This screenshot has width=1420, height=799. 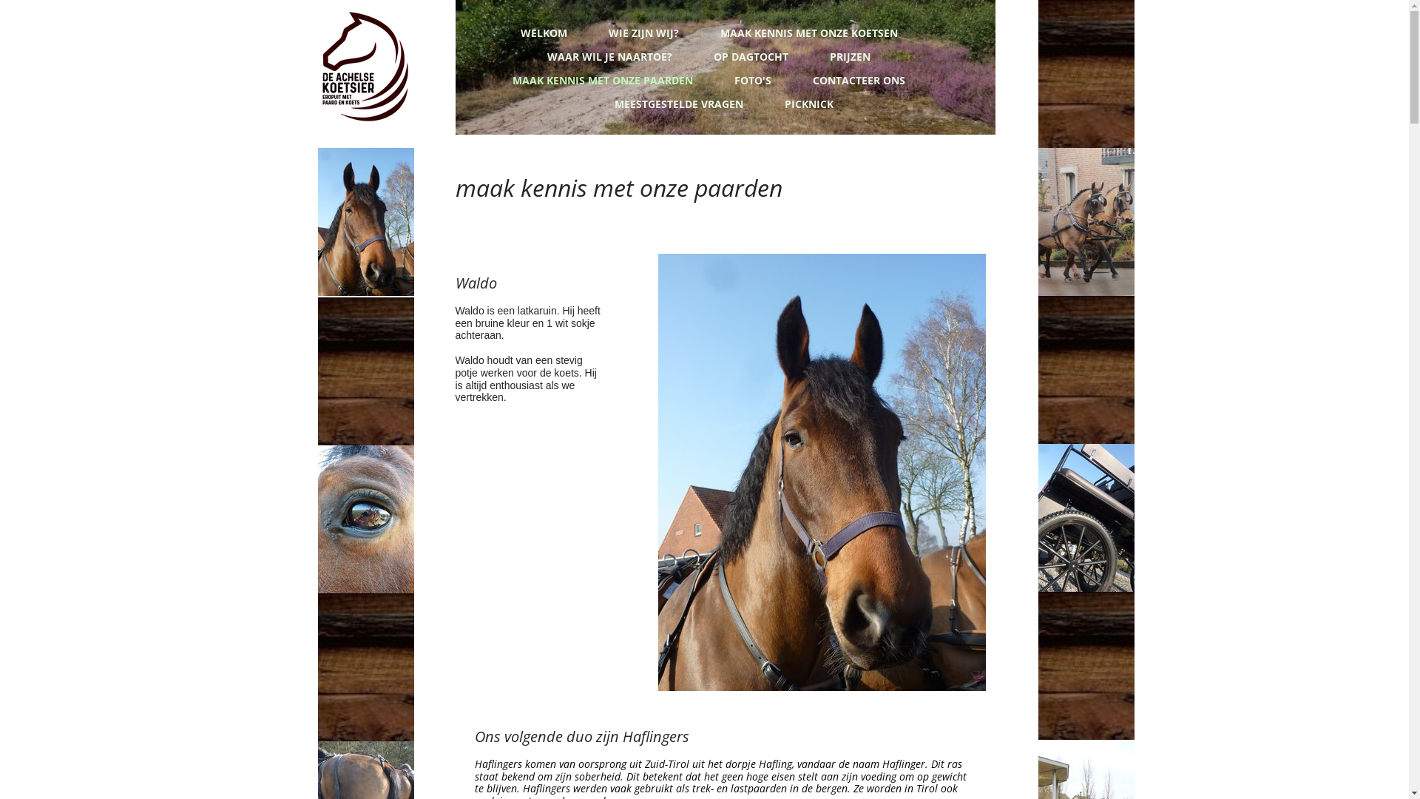 I want to click on FOTO'S, so click(x=754, y=79).